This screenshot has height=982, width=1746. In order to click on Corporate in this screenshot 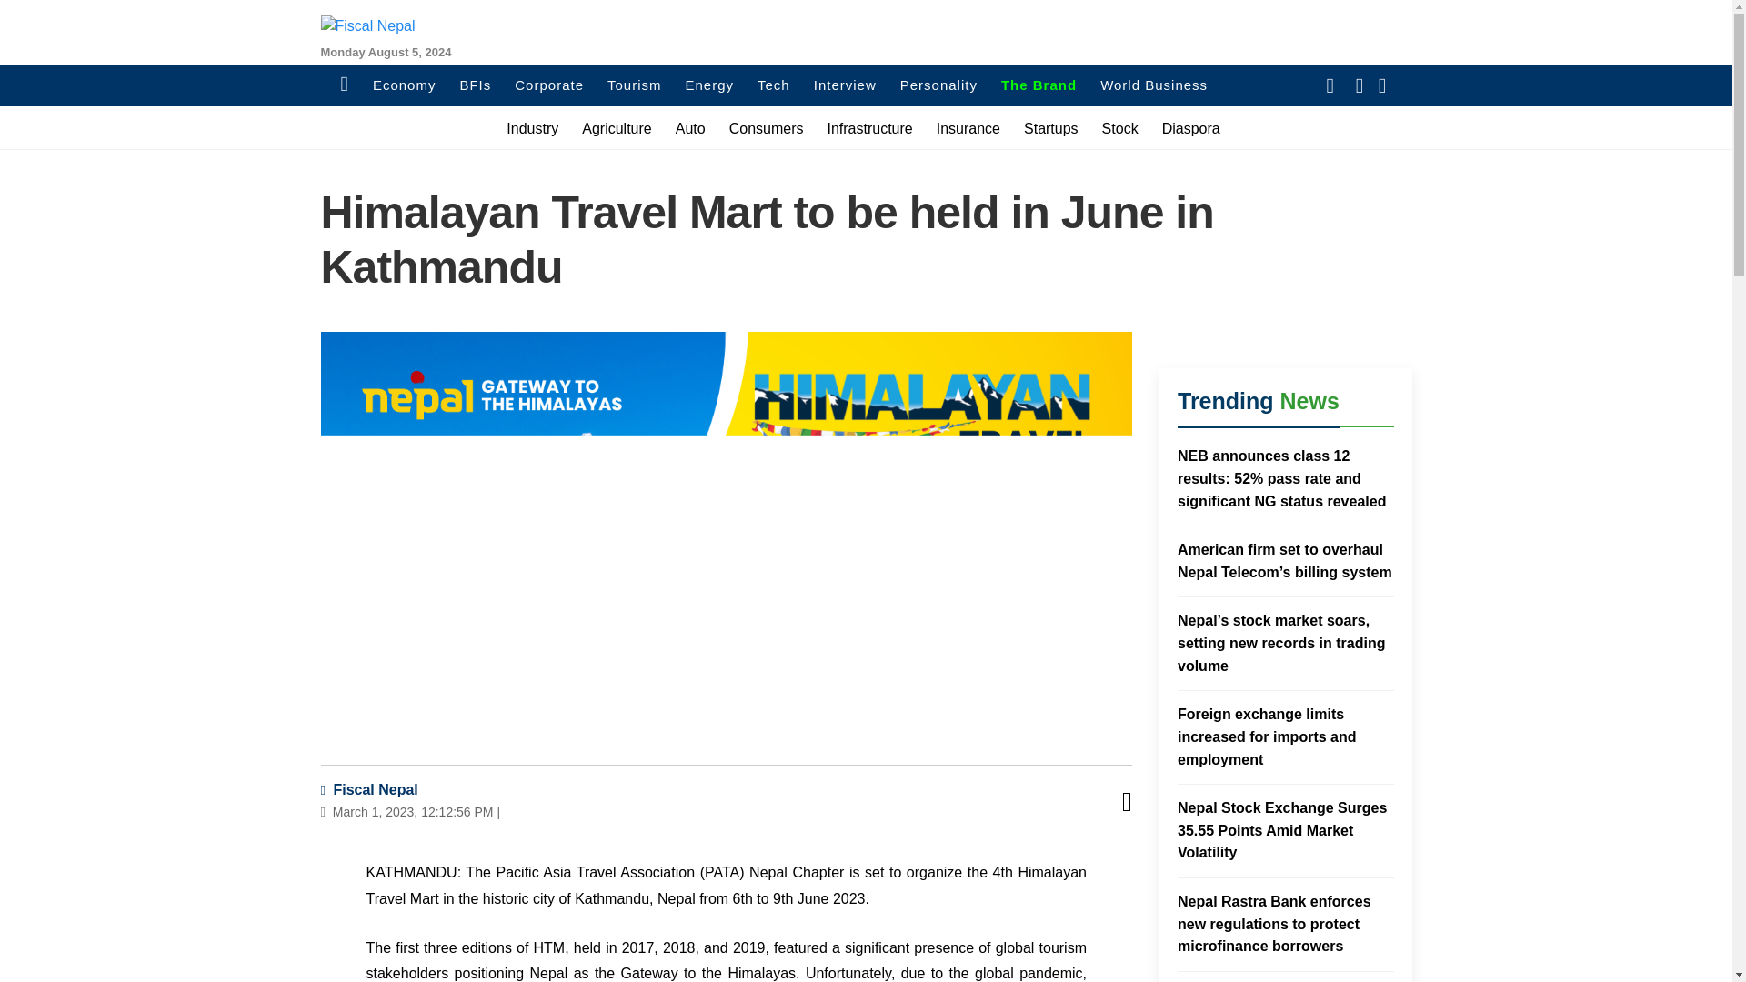, I will do `click(549, 85)`.